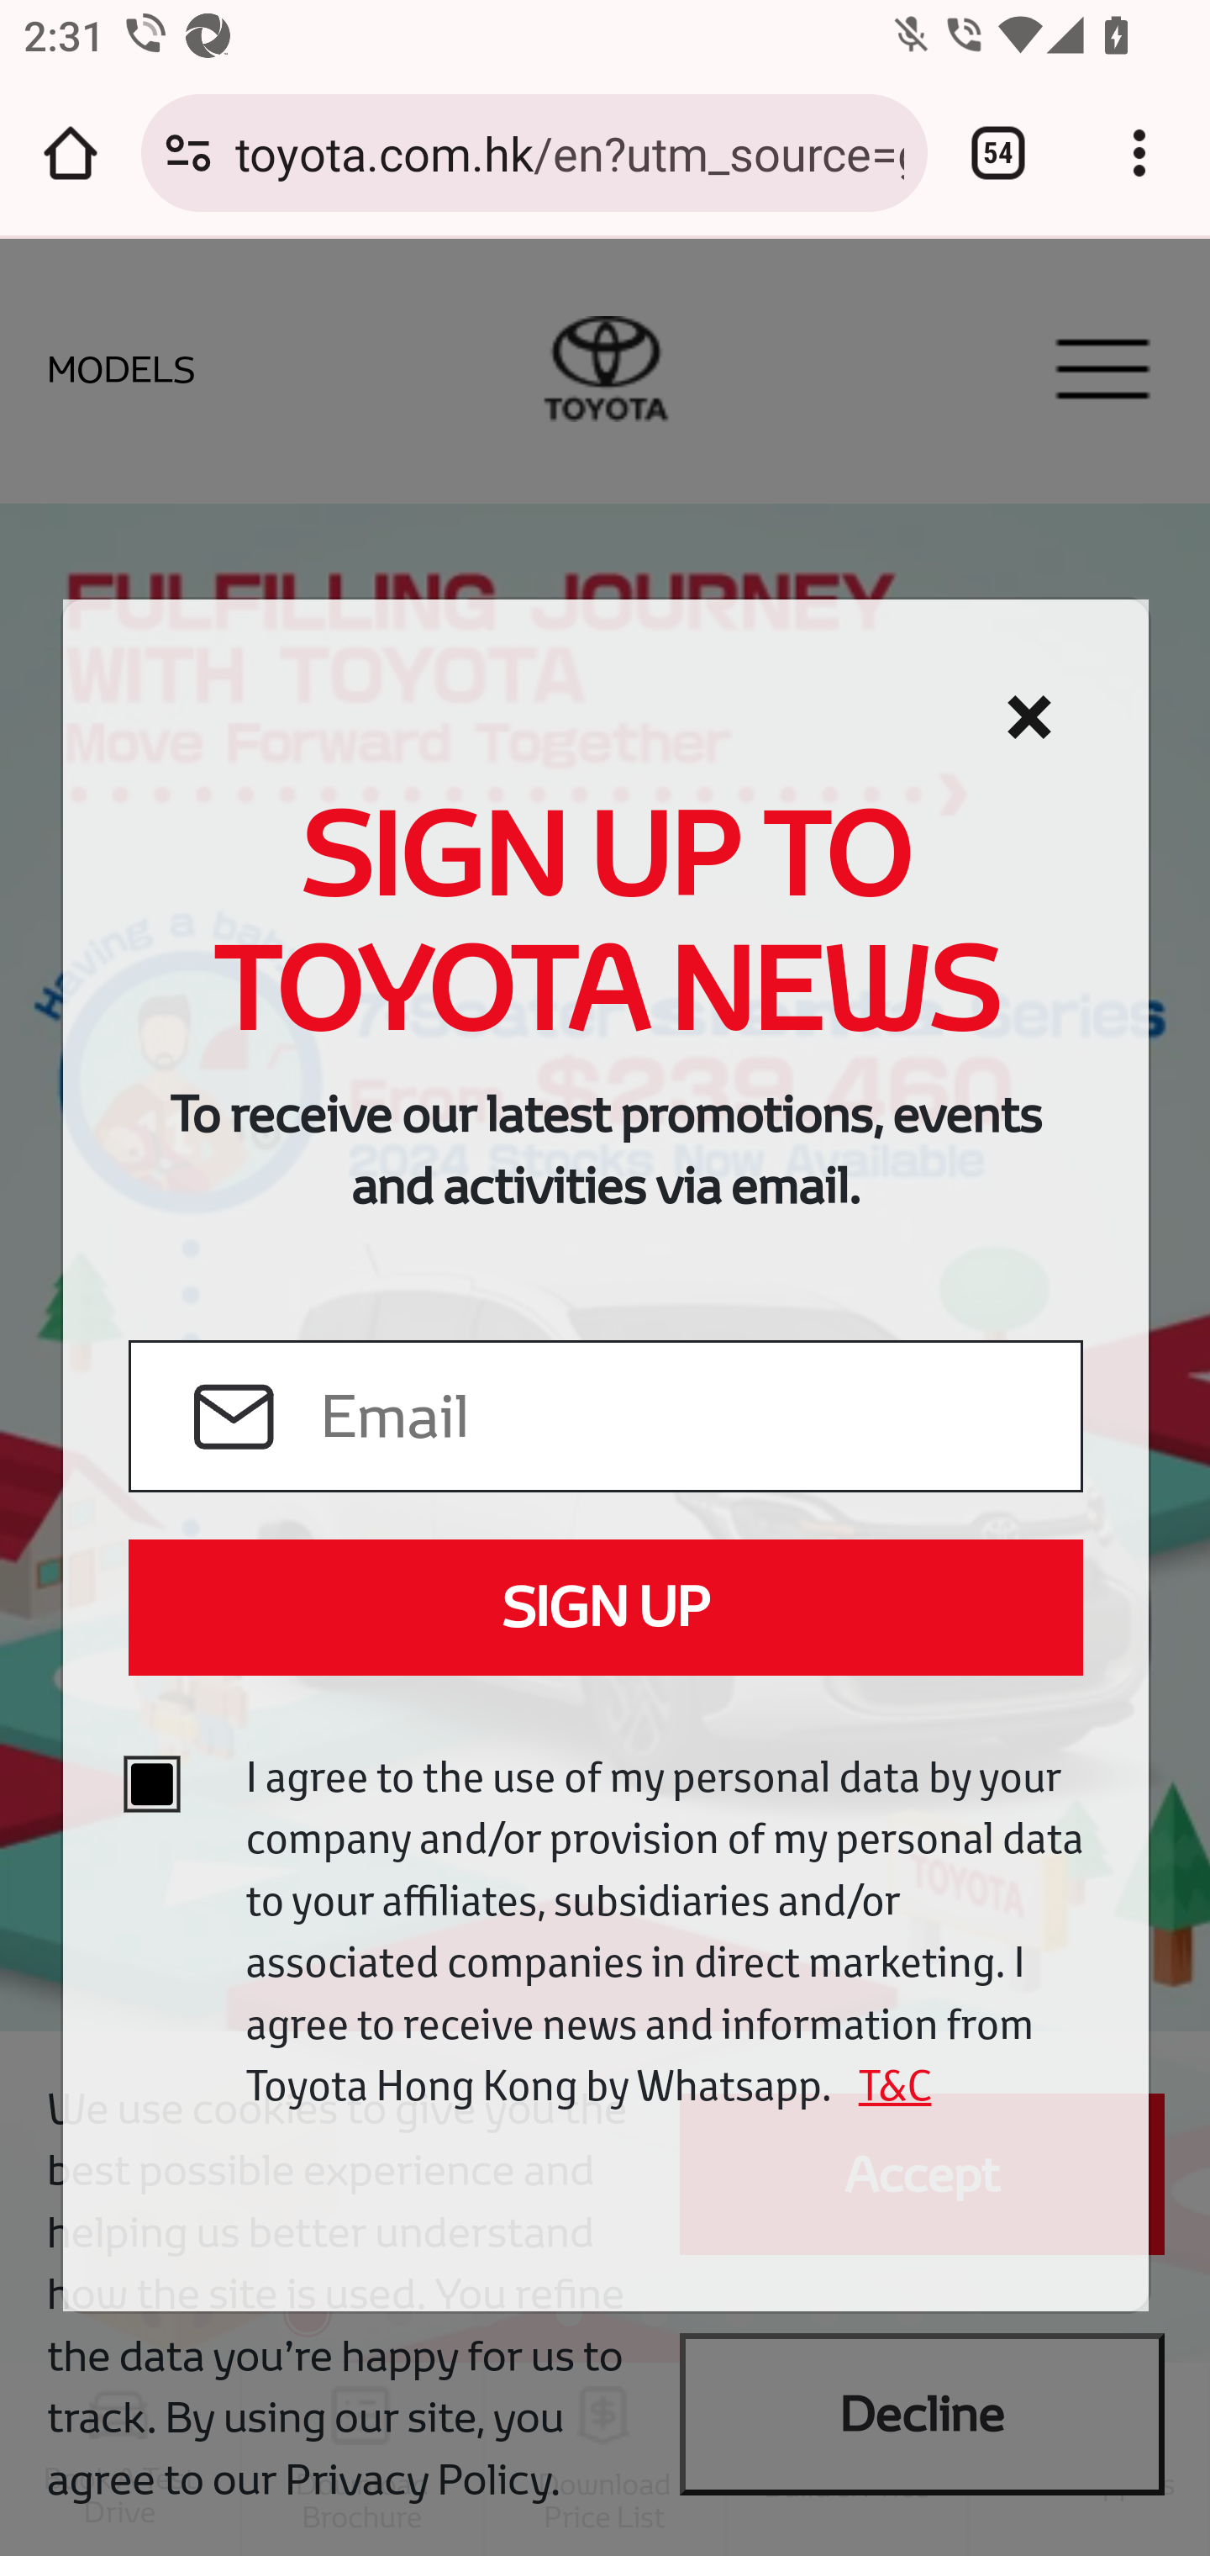 This screenshot has height=2556, width=1210. Describe the element at coordinates (71, 153) in the screenshot. I see `Open the home page` at that location.